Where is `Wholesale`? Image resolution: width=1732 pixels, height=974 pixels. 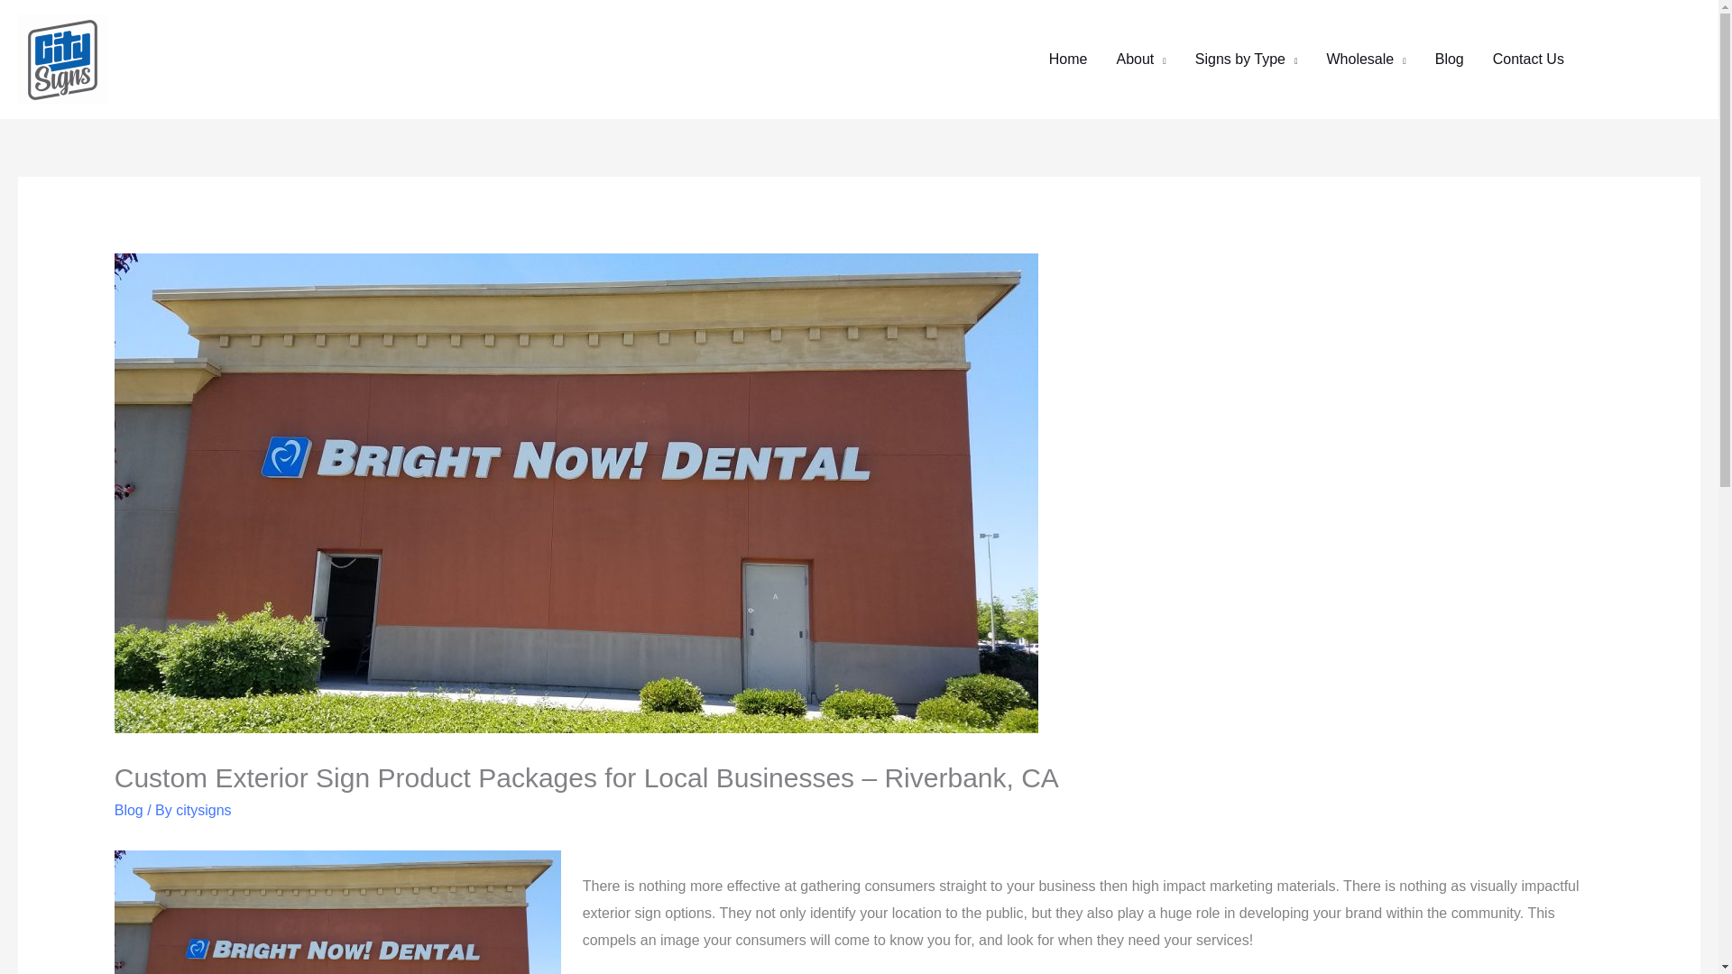
Wholesale is located at coordinates (1366, 60).